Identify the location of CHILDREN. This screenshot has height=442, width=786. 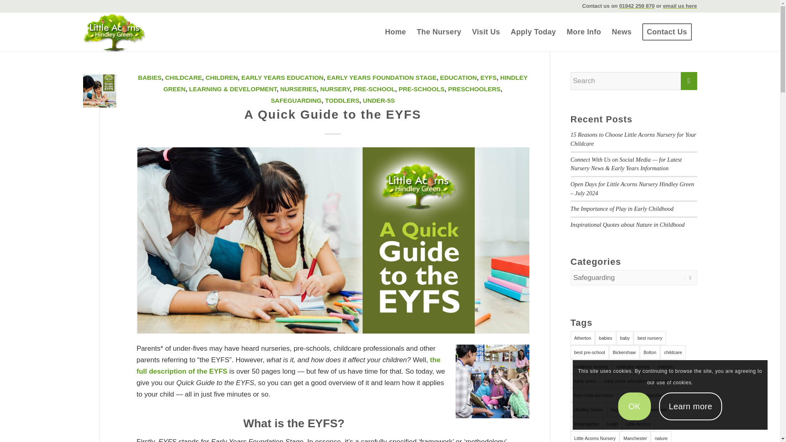
(221, 77).